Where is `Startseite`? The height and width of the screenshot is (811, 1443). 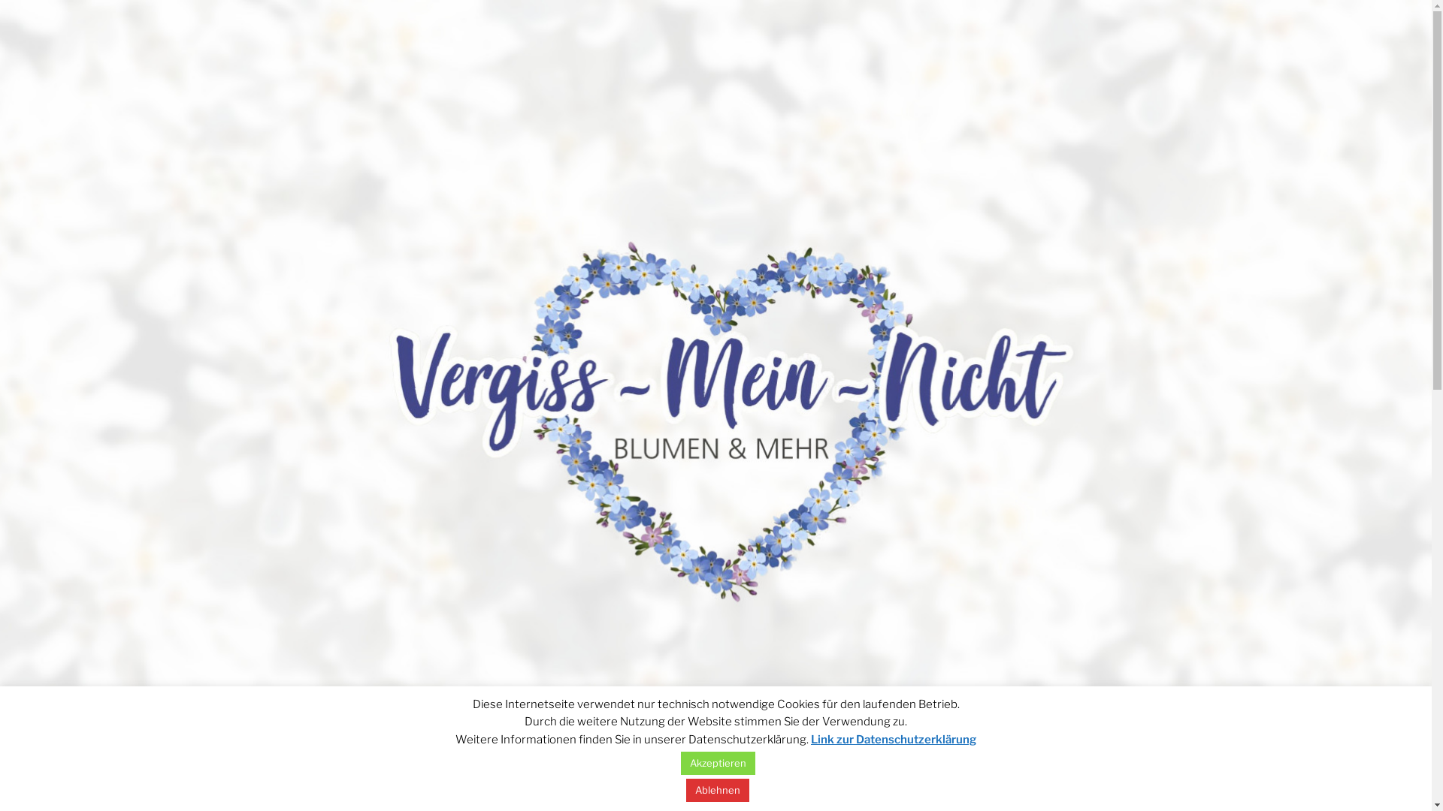
Startseite is located at coordinates (487, 784).